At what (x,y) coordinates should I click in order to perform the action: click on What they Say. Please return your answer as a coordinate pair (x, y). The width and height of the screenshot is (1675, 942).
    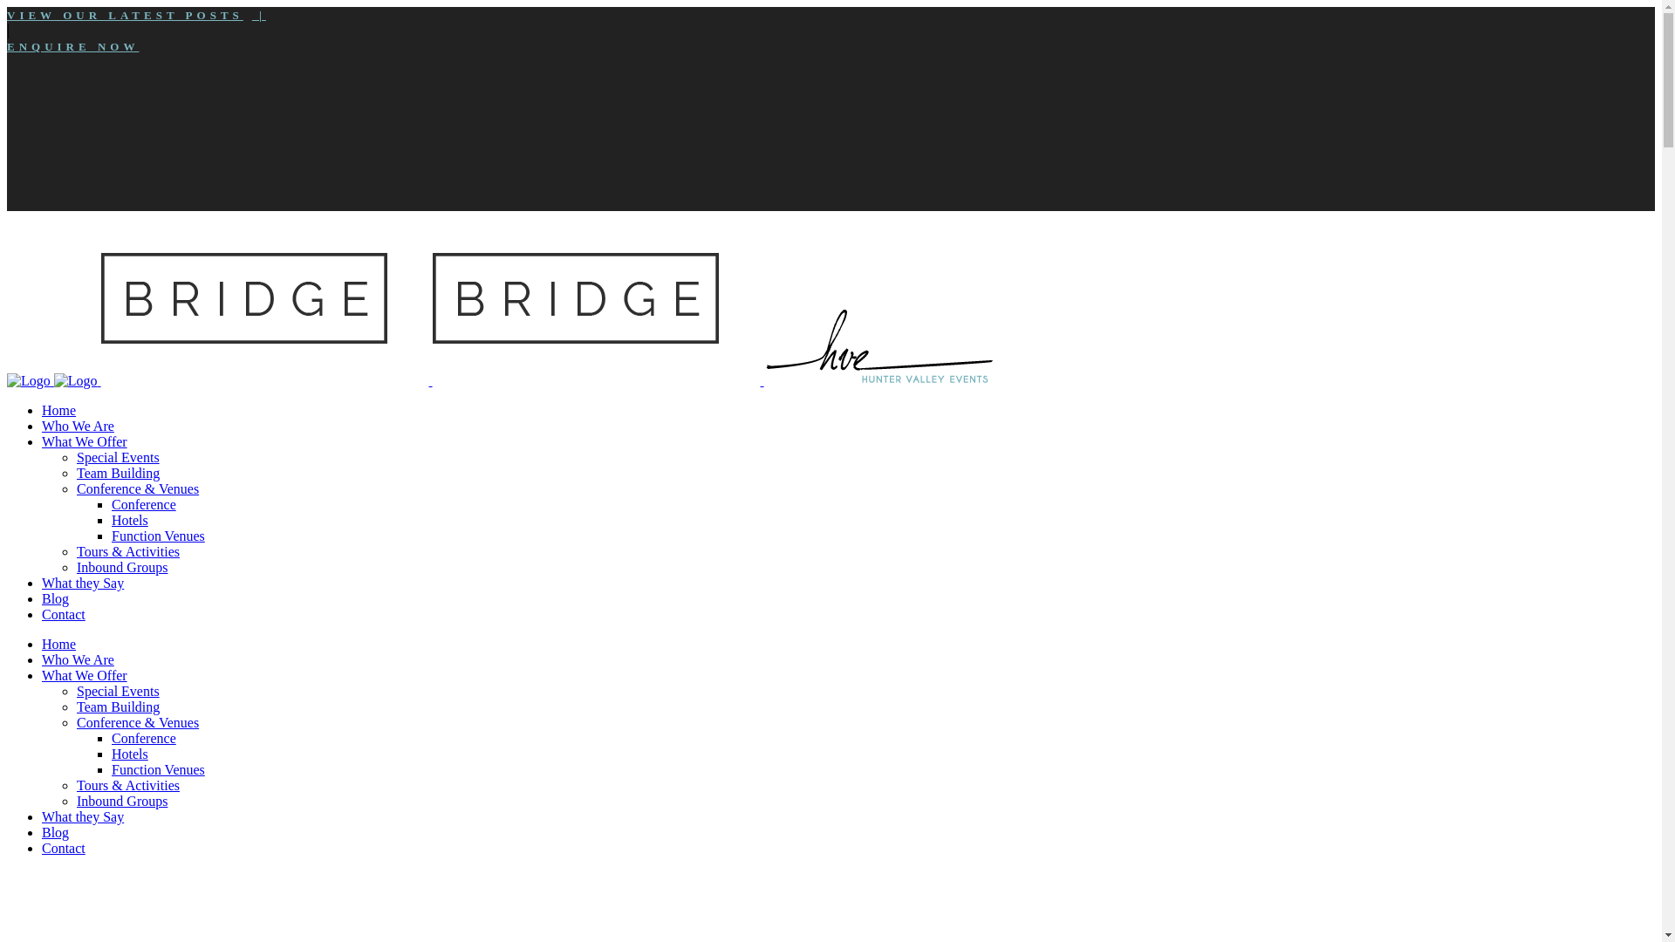
    Looking at the image, I should click on (83, 816).